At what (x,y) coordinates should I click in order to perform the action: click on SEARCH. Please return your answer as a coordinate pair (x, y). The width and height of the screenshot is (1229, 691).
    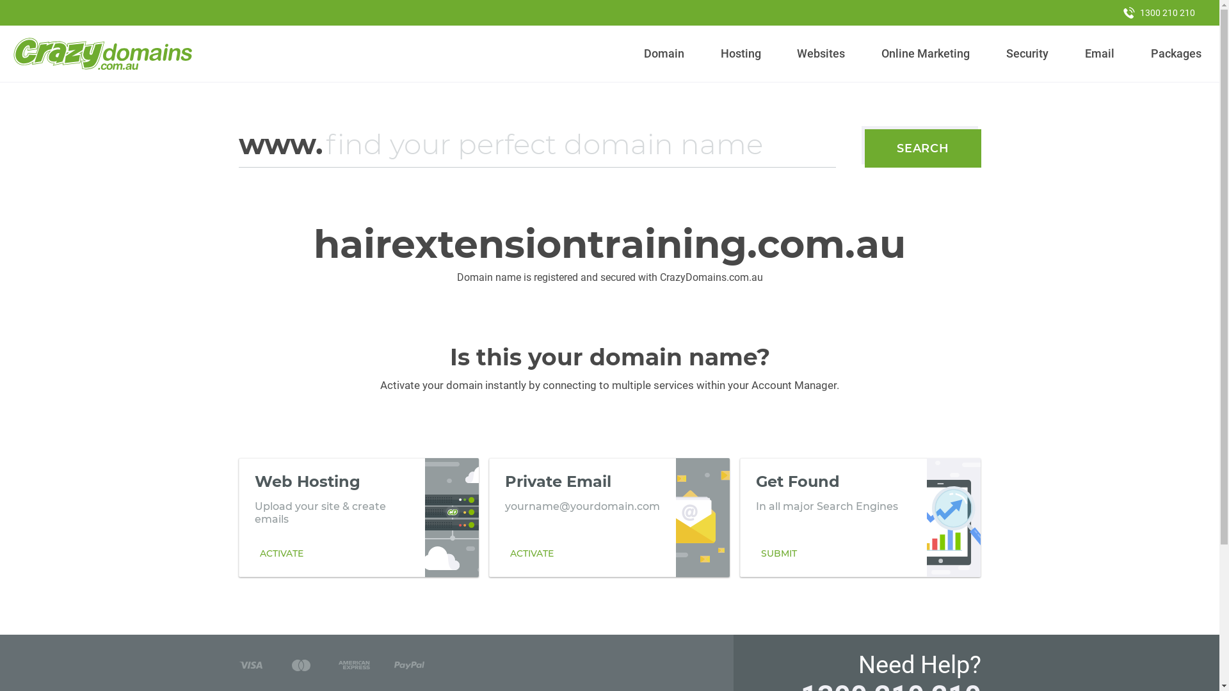
    Looking at the image, I should click on (923, 148).